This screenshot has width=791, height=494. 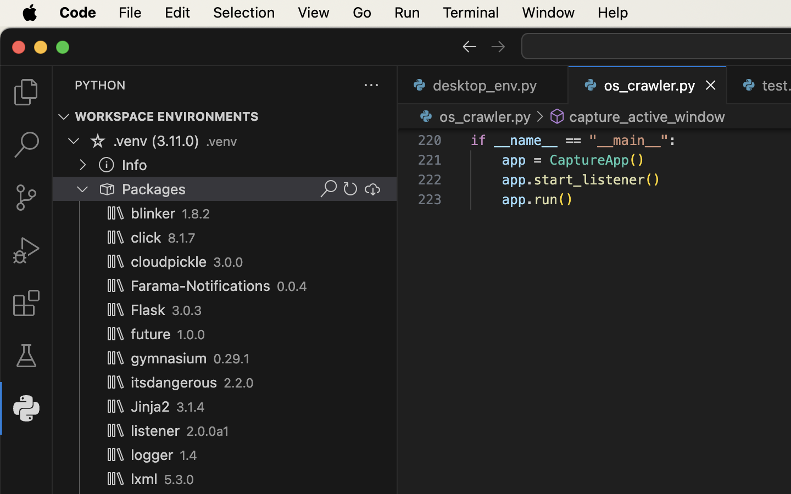 What do you see at coordinates (144, 479) in the screenshot?
I see `lxml` at bounding box center [144, 479].